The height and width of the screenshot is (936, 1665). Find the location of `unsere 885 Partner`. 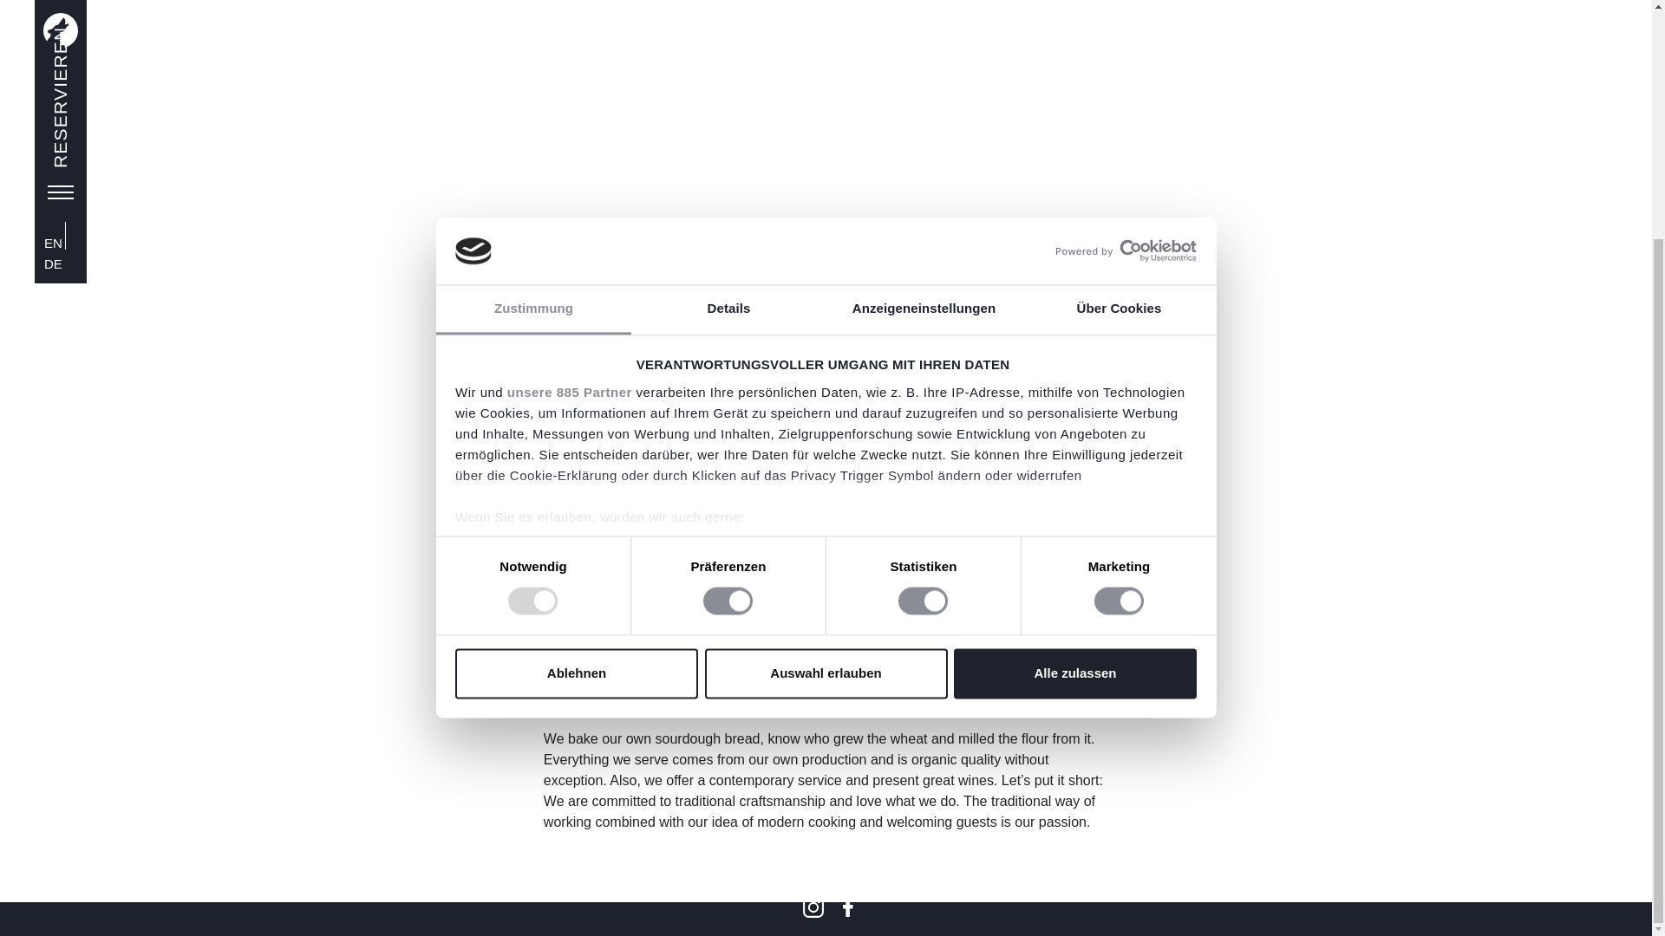

unsere 885 Partner is located at coordinates (570, 81).